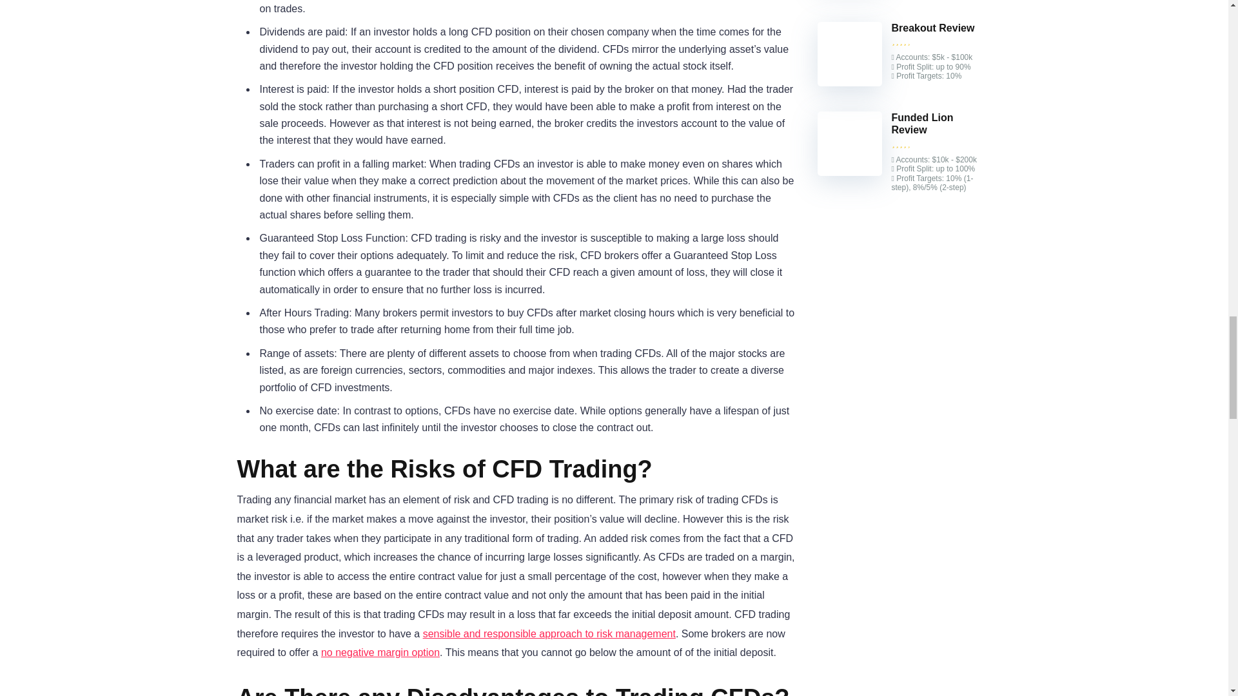 This screenshot has width=1238, height=696. What do you see at coordinates (549, 634) in the screenshot?
I see `sensible and responsible approach to risk management` at bounding box center [549, 634].